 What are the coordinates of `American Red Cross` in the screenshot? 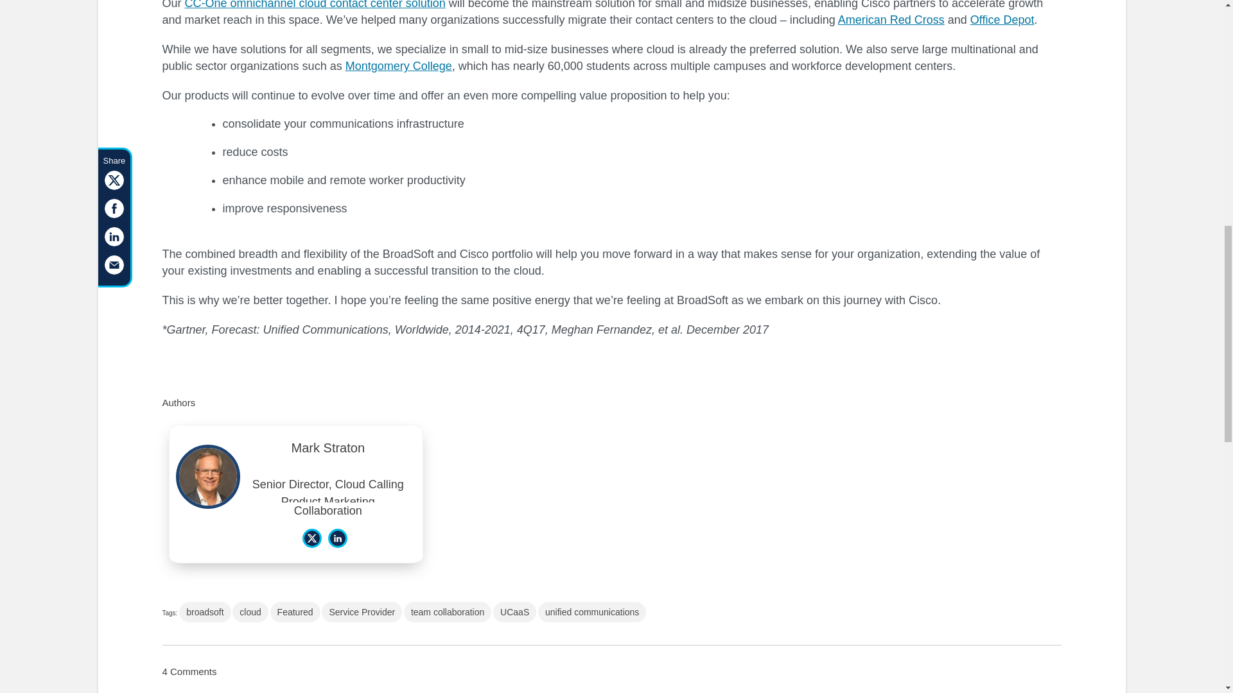 It's located at (891, 19).